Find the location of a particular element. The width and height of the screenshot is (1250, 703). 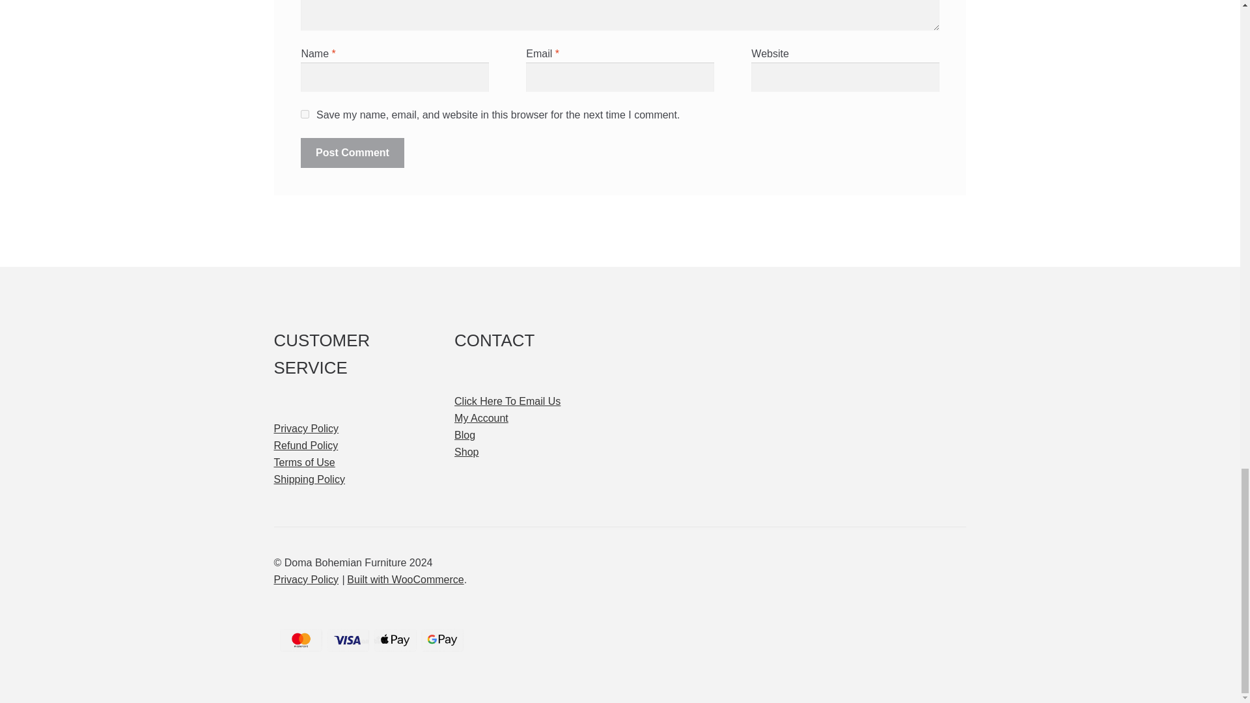

Refund Policy is located at coordinates (306, 445).